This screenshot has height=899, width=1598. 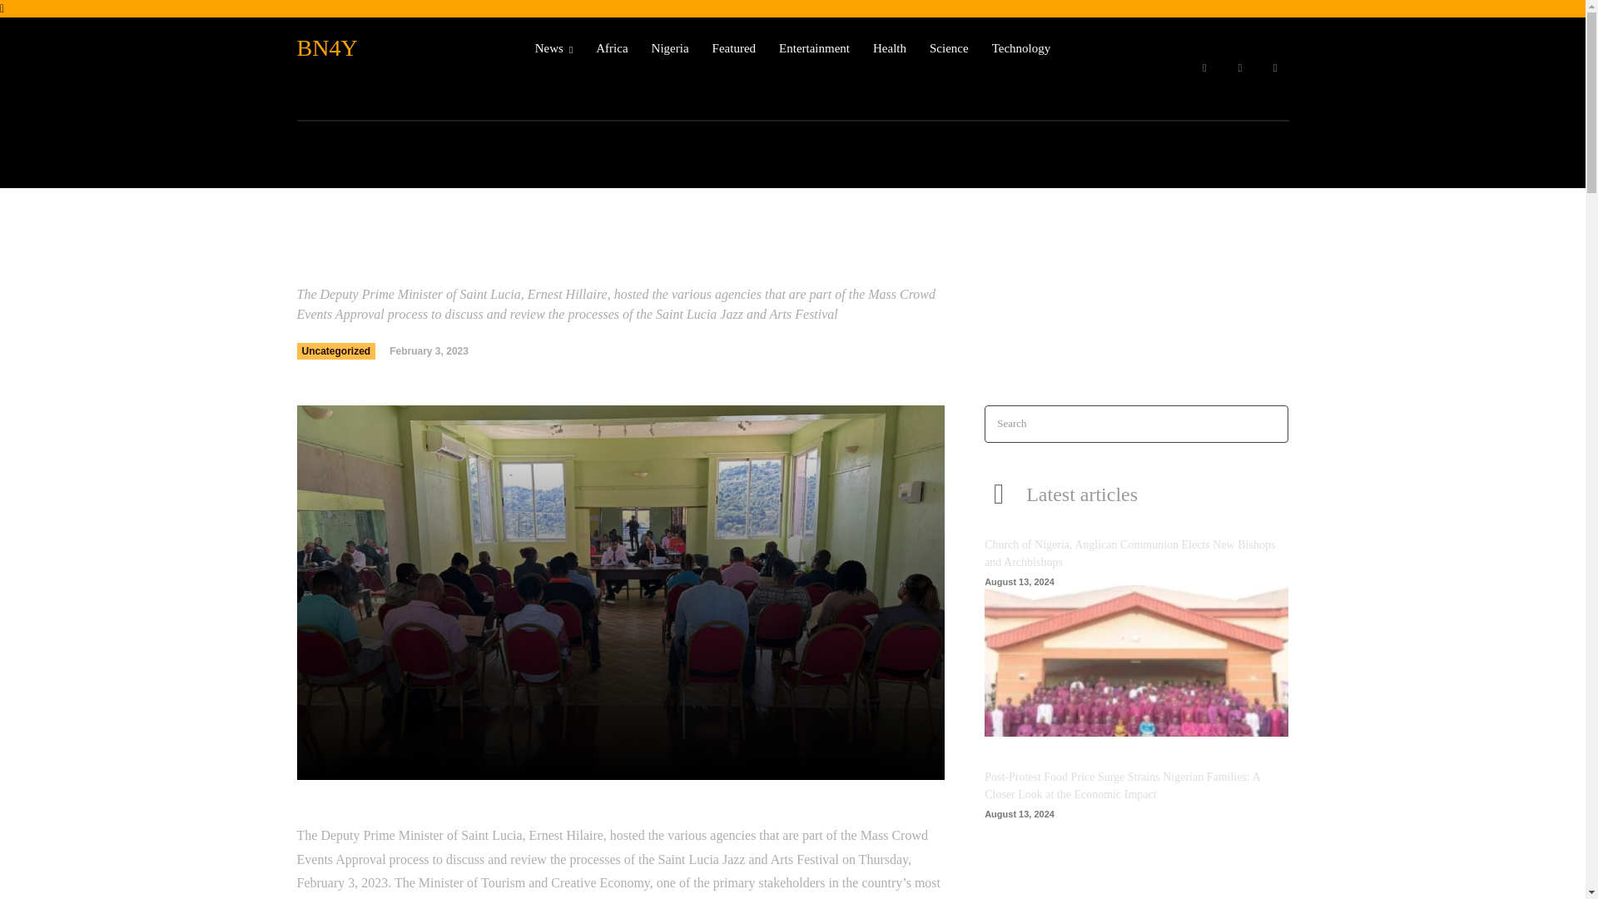 What do you see at coordinates (1022, 48) in the screenshot?
I see `Technology` at bounding box center [1022, 48].